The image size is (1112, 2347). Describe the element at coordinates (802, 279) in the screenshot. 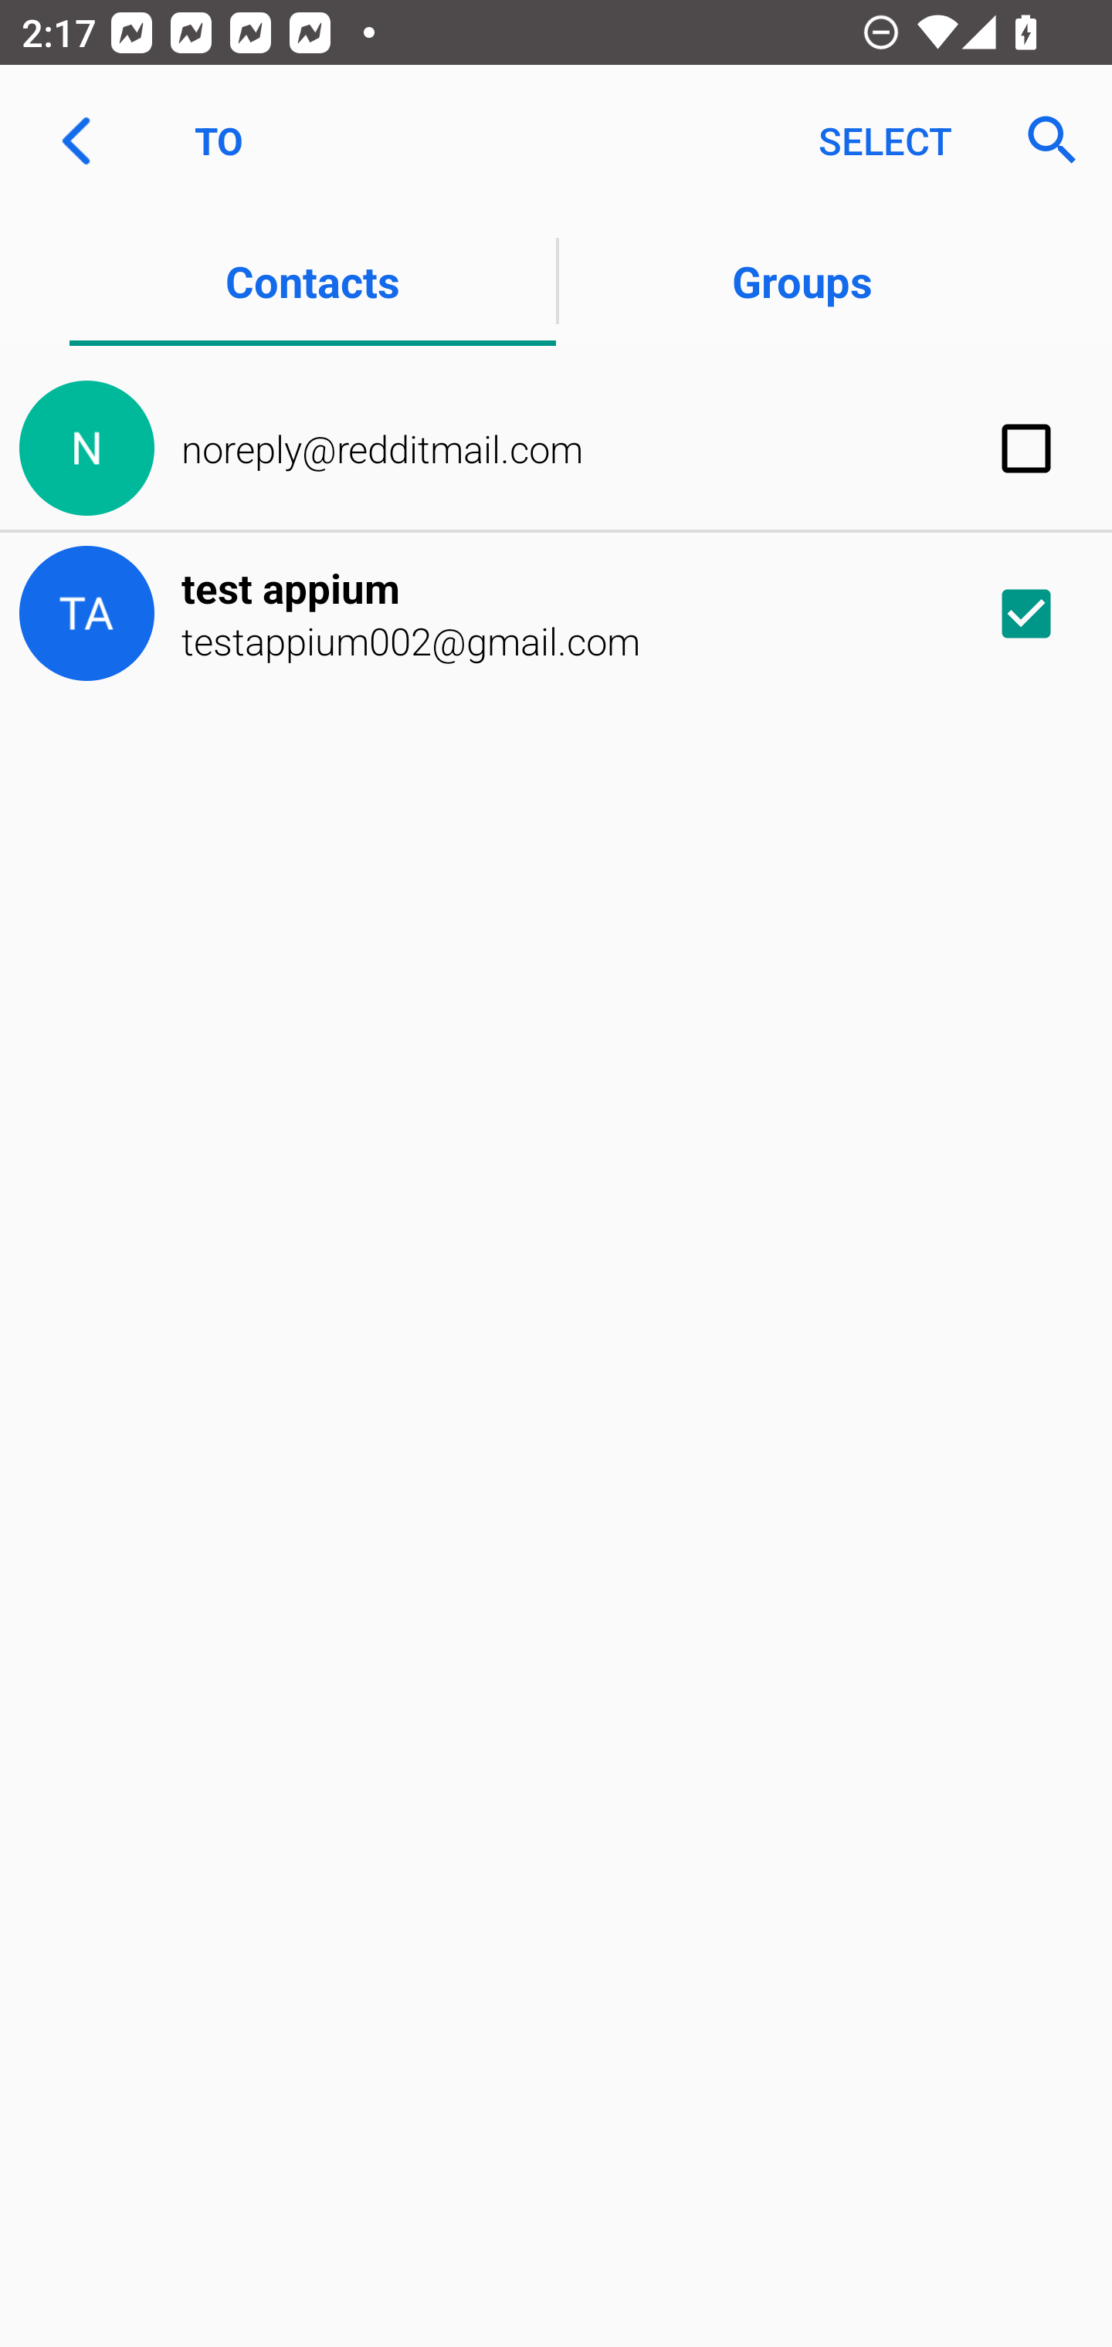

I see `Groups` at that location.